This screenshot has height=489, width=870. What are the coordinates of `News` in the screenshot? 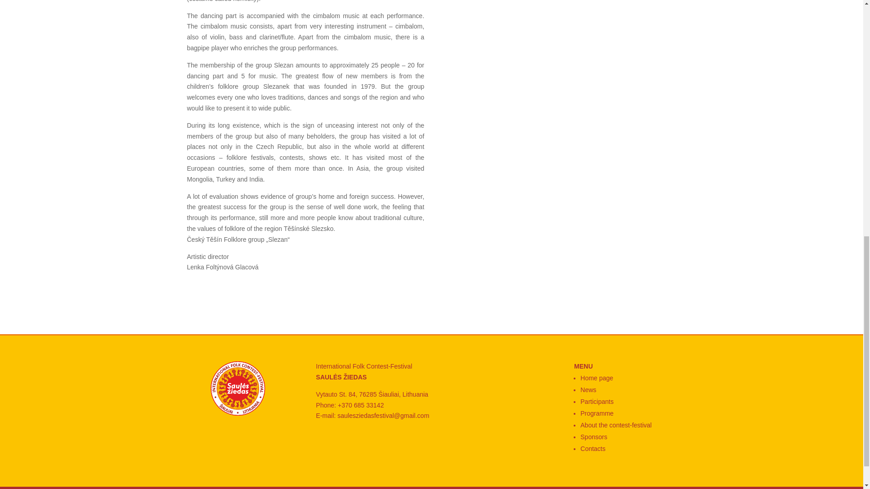 It's located at (588, 390).